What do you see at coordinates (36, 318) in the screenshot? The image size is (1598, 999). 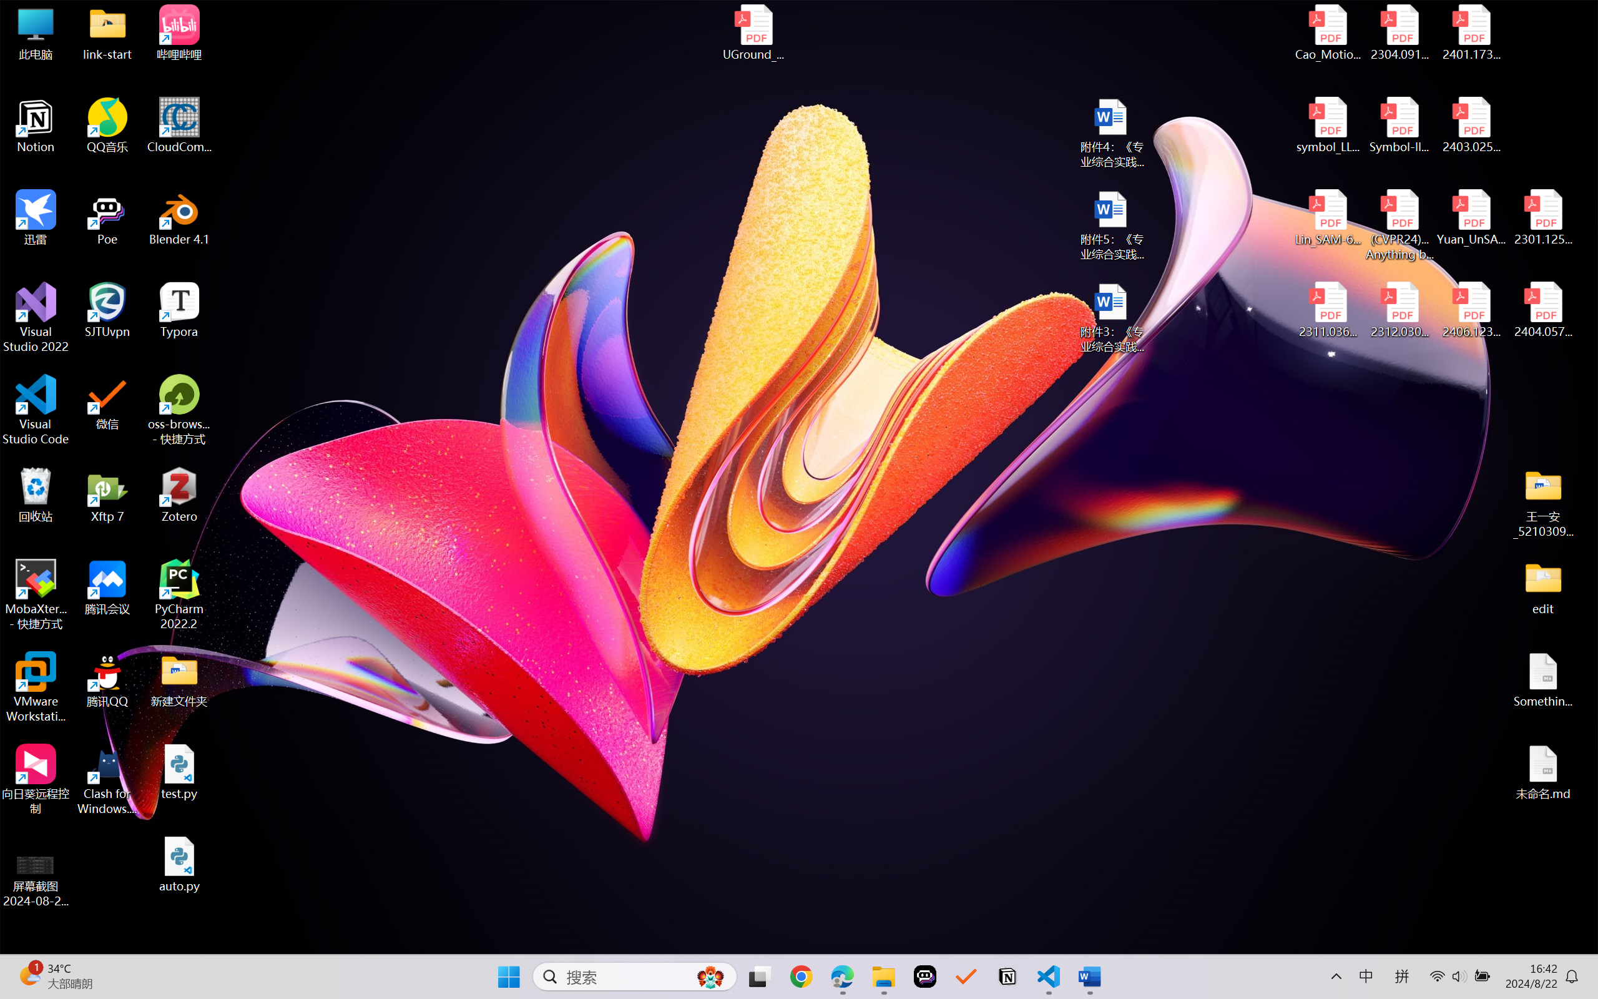 I see `Visual Studio 2022` at bounding box center [36, 318].